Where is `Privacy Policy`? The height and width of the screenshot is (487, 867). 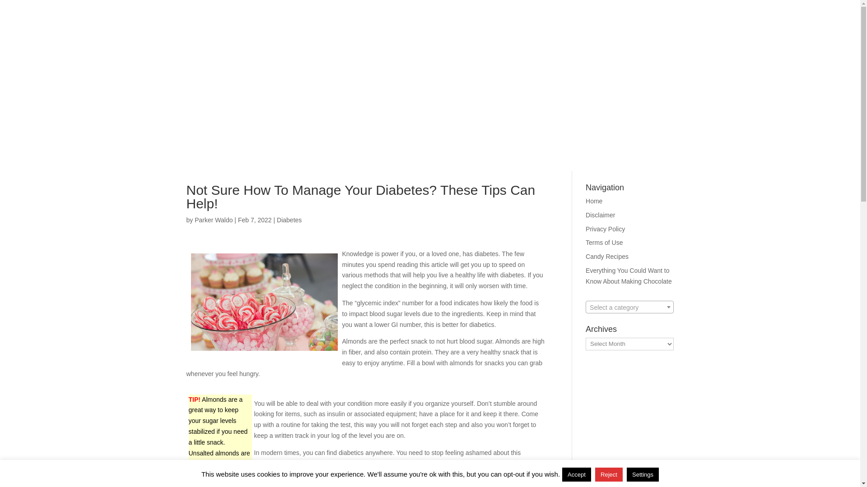
Privacy Policy is located at coordinates (605, 229).